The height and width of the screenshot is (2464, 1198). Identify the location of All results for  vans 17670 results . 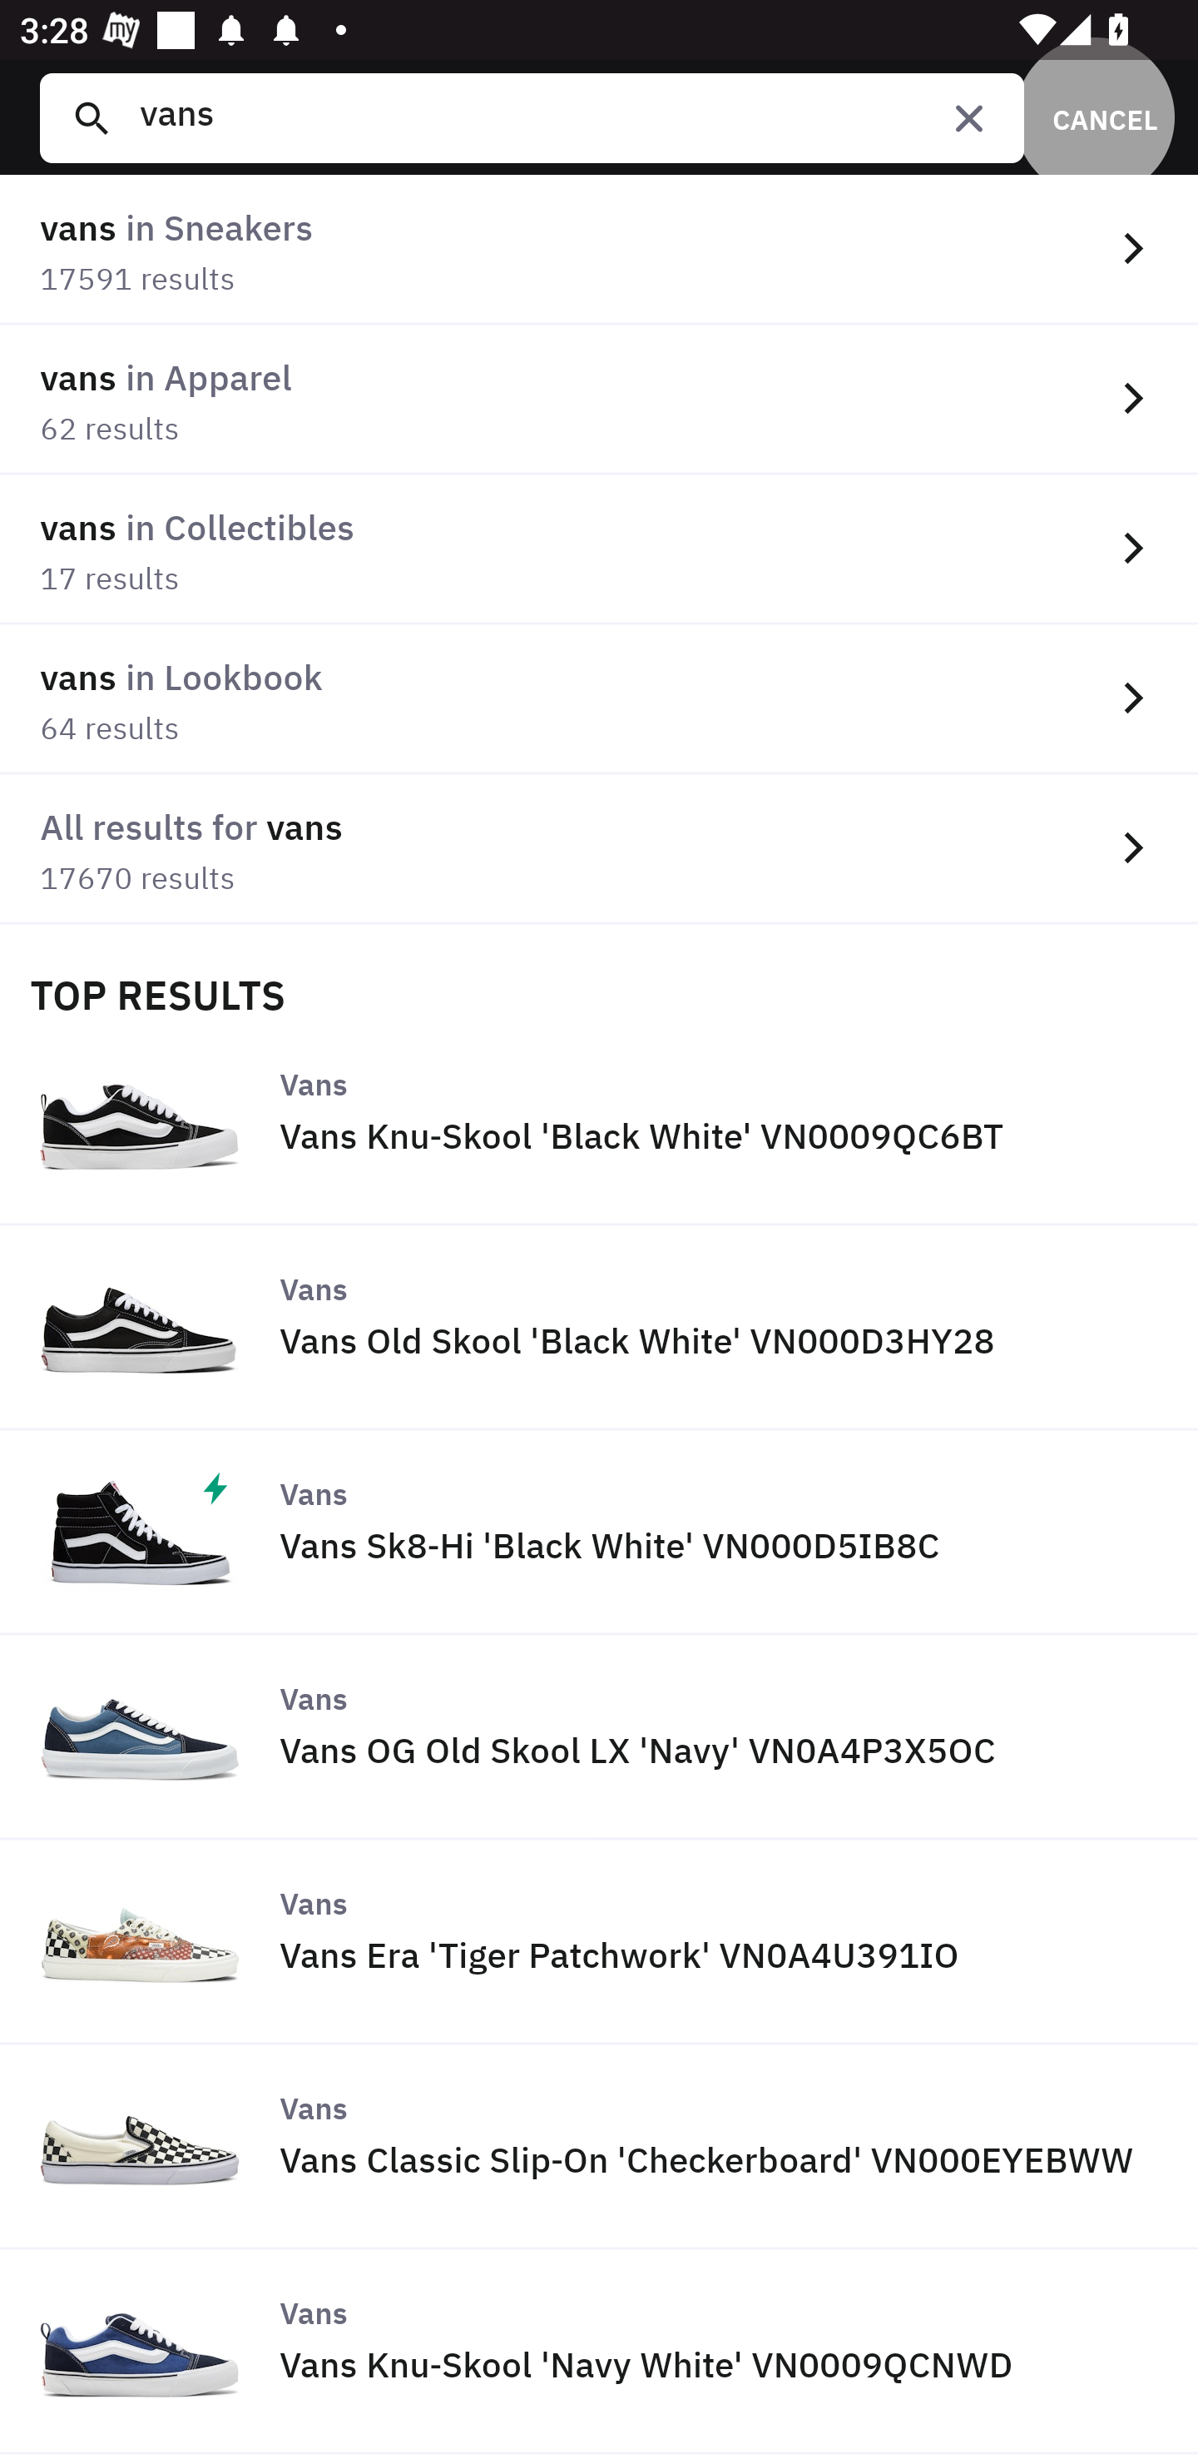
(599, 849).